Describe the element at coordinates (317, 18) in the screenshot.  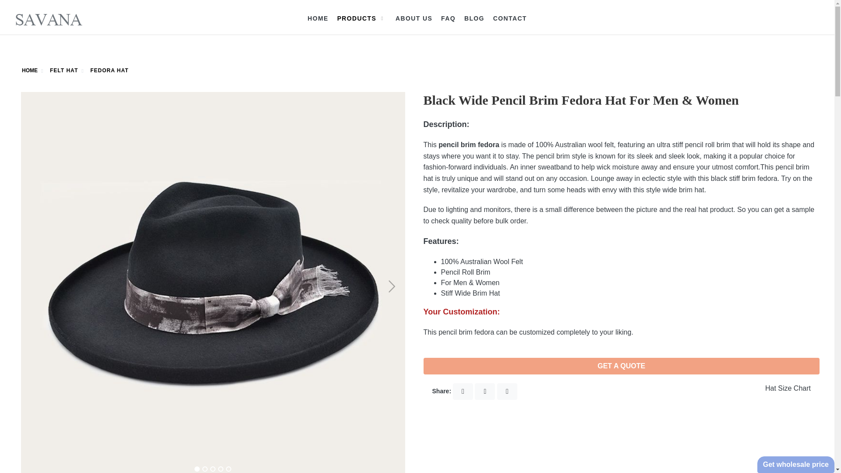
I see `HOME` at that location.